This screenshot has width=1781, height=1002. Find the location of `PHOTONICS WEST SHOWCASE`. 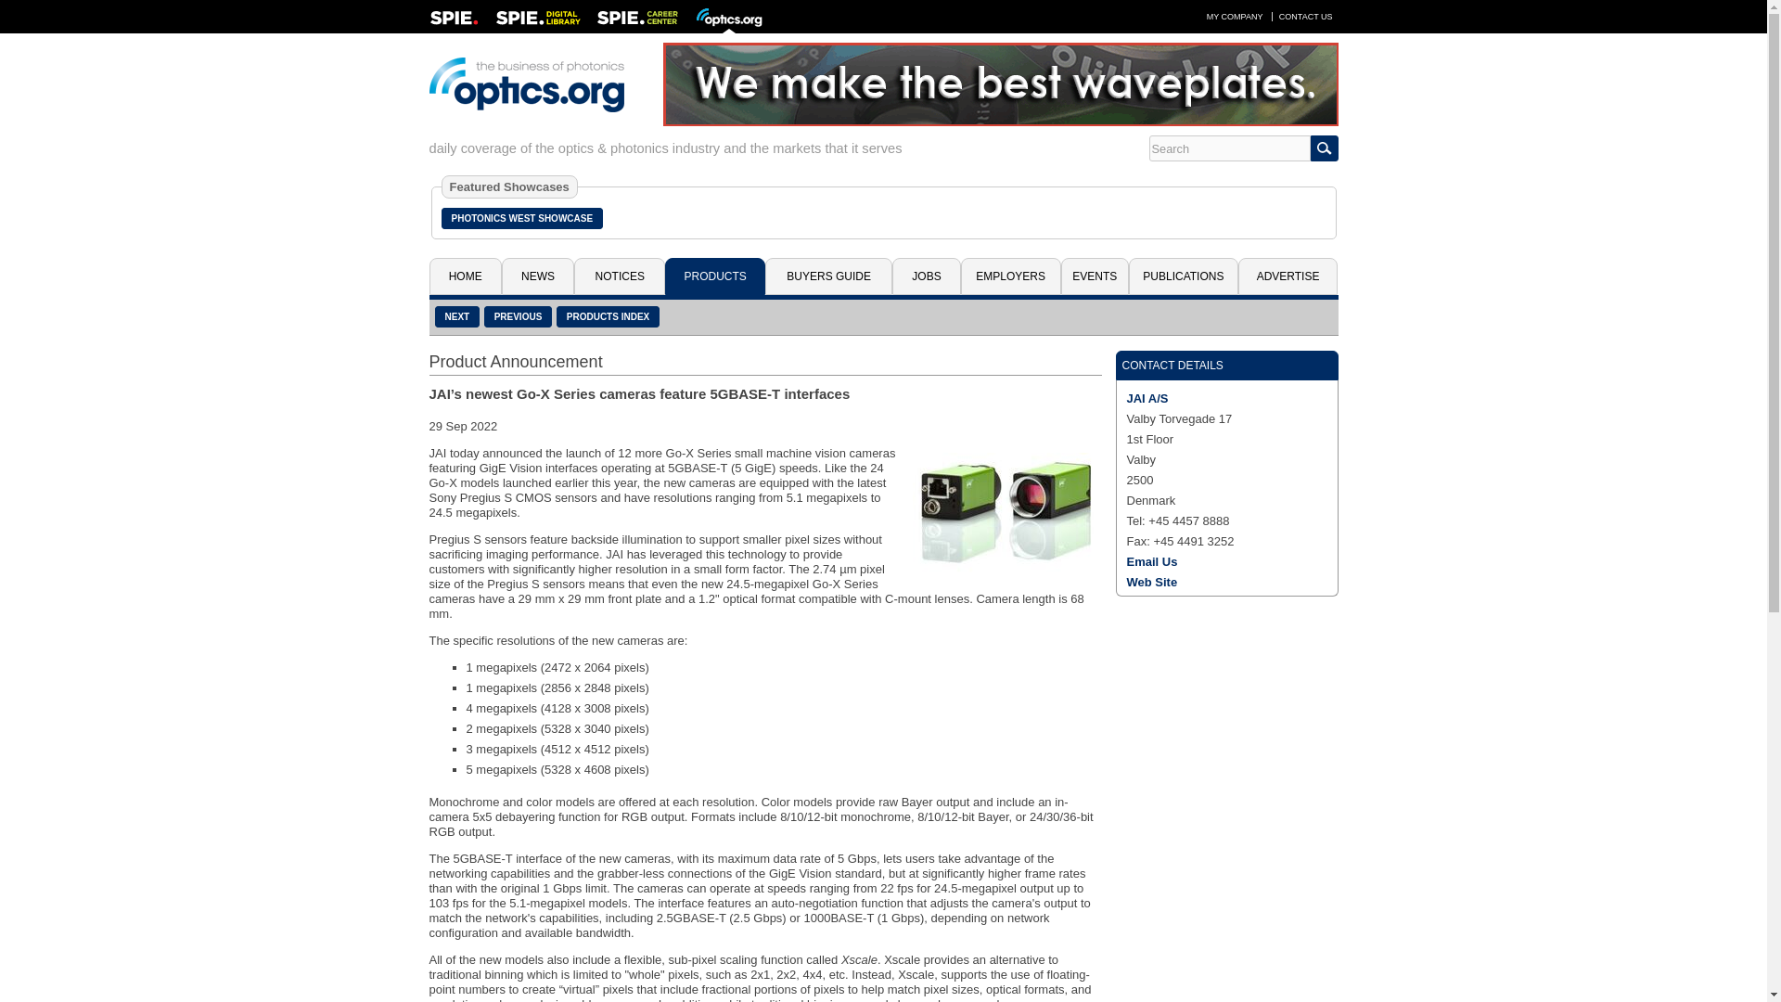

PHOTONICS WEST SHOWCASE is located at coordinates (522, 218).